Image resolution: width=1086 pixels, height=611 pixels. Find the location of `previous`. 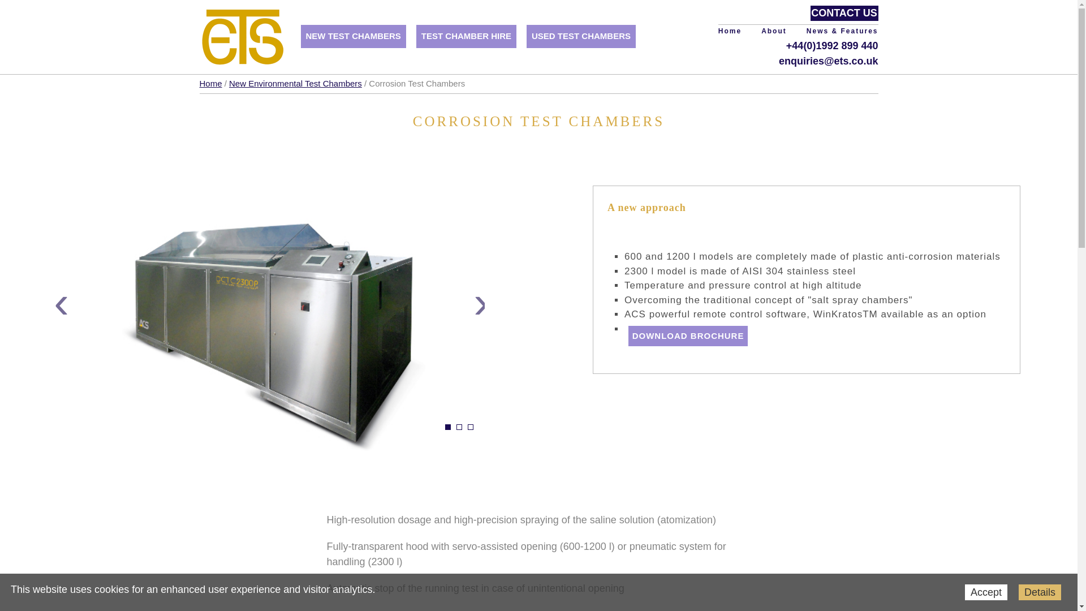

previous is located at coordinates (58, 284).